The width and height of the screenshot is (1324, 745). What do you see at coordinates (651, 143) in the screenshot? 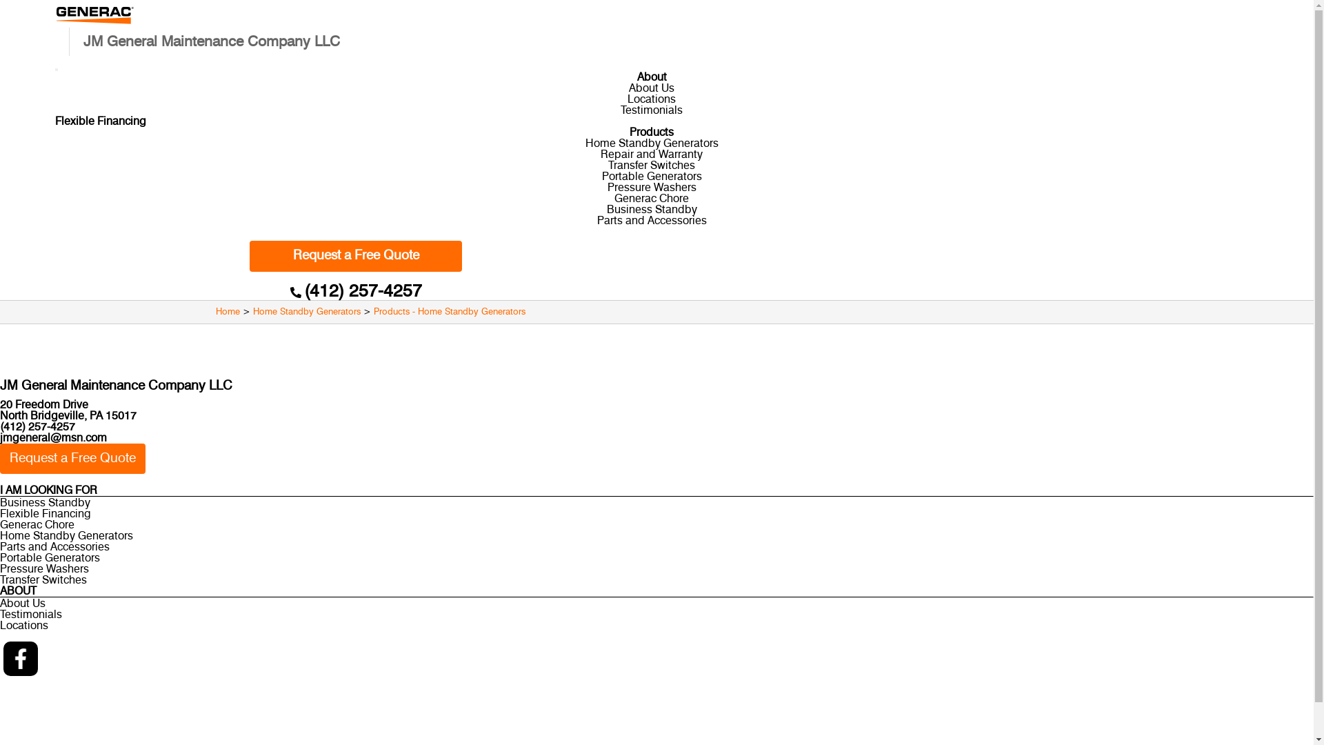
I see `Home Standby Generators` at bounding box center [651, 143].